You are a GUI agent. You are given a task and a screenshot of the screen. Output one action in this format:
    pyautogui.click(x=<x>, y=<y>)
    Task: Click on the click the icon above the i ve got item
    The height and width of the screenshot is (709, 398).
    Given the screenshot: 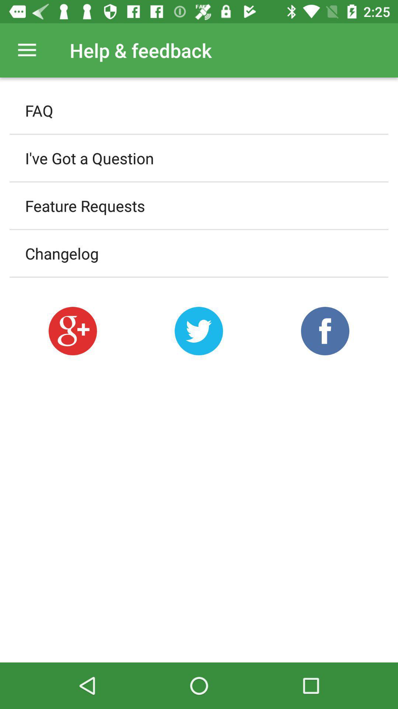 What is the action you would take?
    pyautogui.click(x=199, y=110)
    